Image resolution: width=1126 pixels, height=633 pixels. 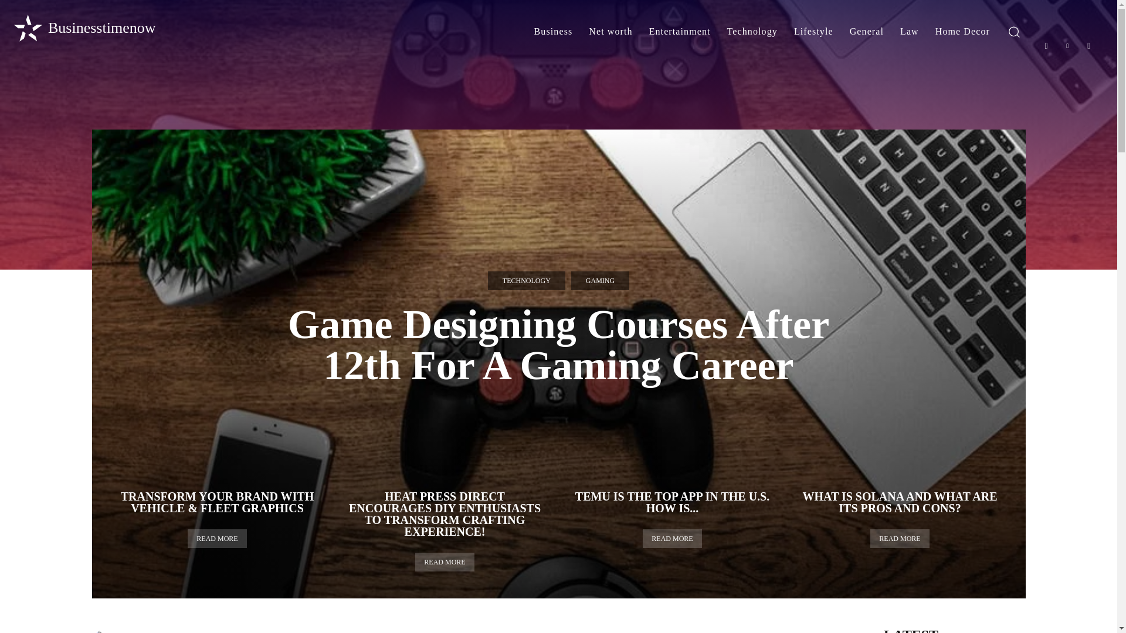 I want to click on Entertainment, so click(x=680, y=32).